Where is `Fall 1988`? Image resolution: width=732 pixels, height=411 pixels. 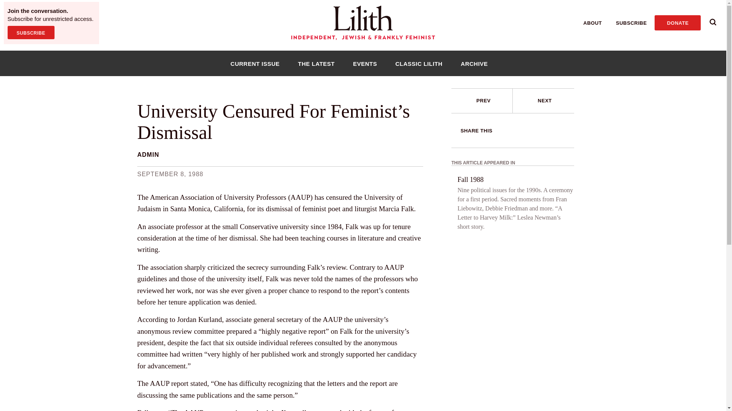
Fall 1988 is located at coordinates (470, 180).